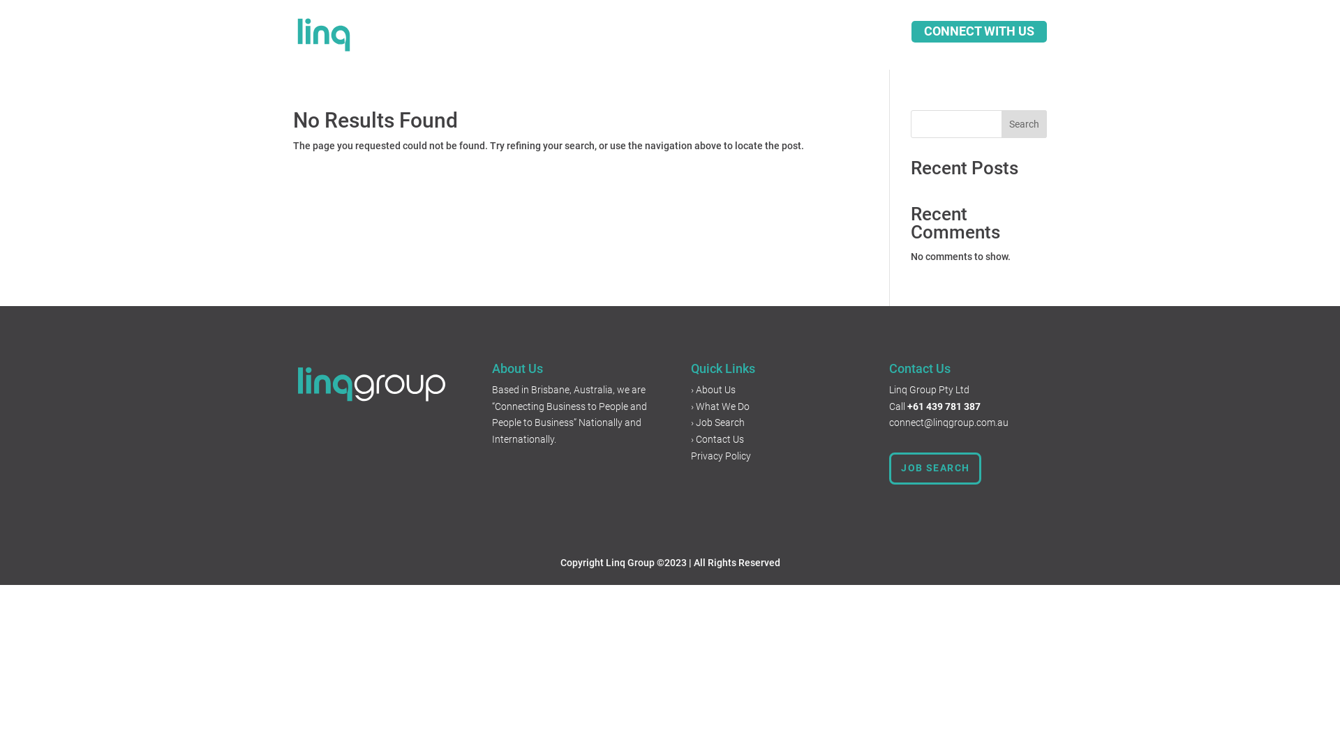 The image size is (1340, 753). I want to click on About Us, so click(518, 368).